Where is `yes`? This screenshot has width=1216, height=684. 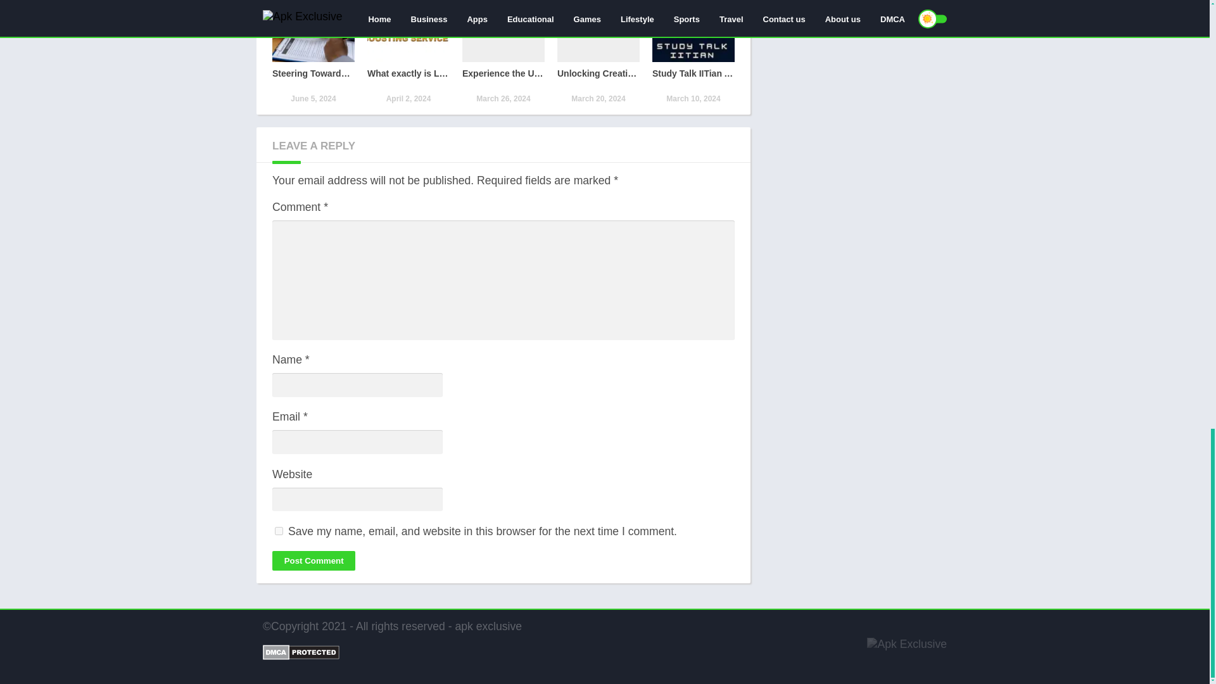 yes is located at coordinates (313, 560).